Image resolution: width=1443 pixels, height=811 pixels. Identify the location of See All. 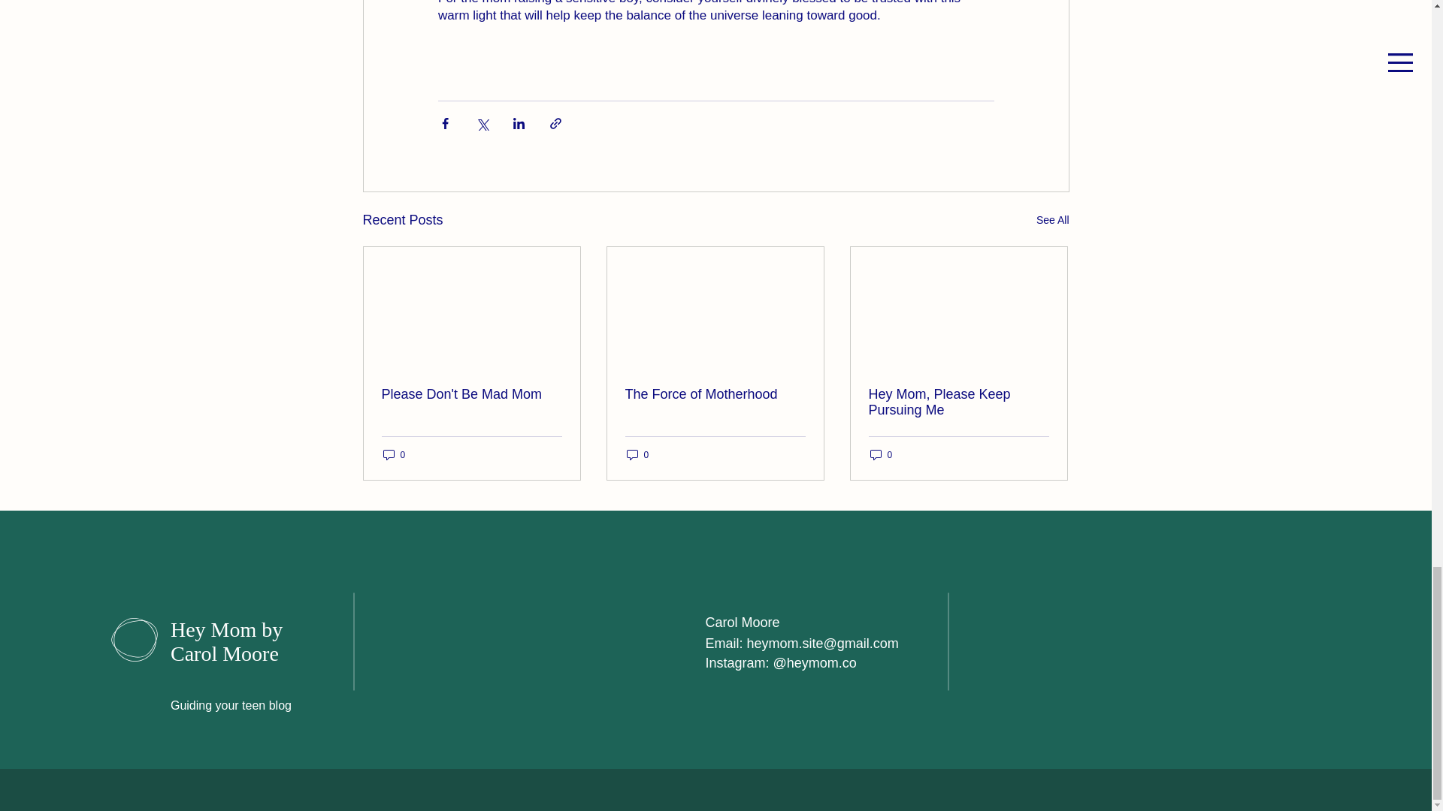
(1052, 219).